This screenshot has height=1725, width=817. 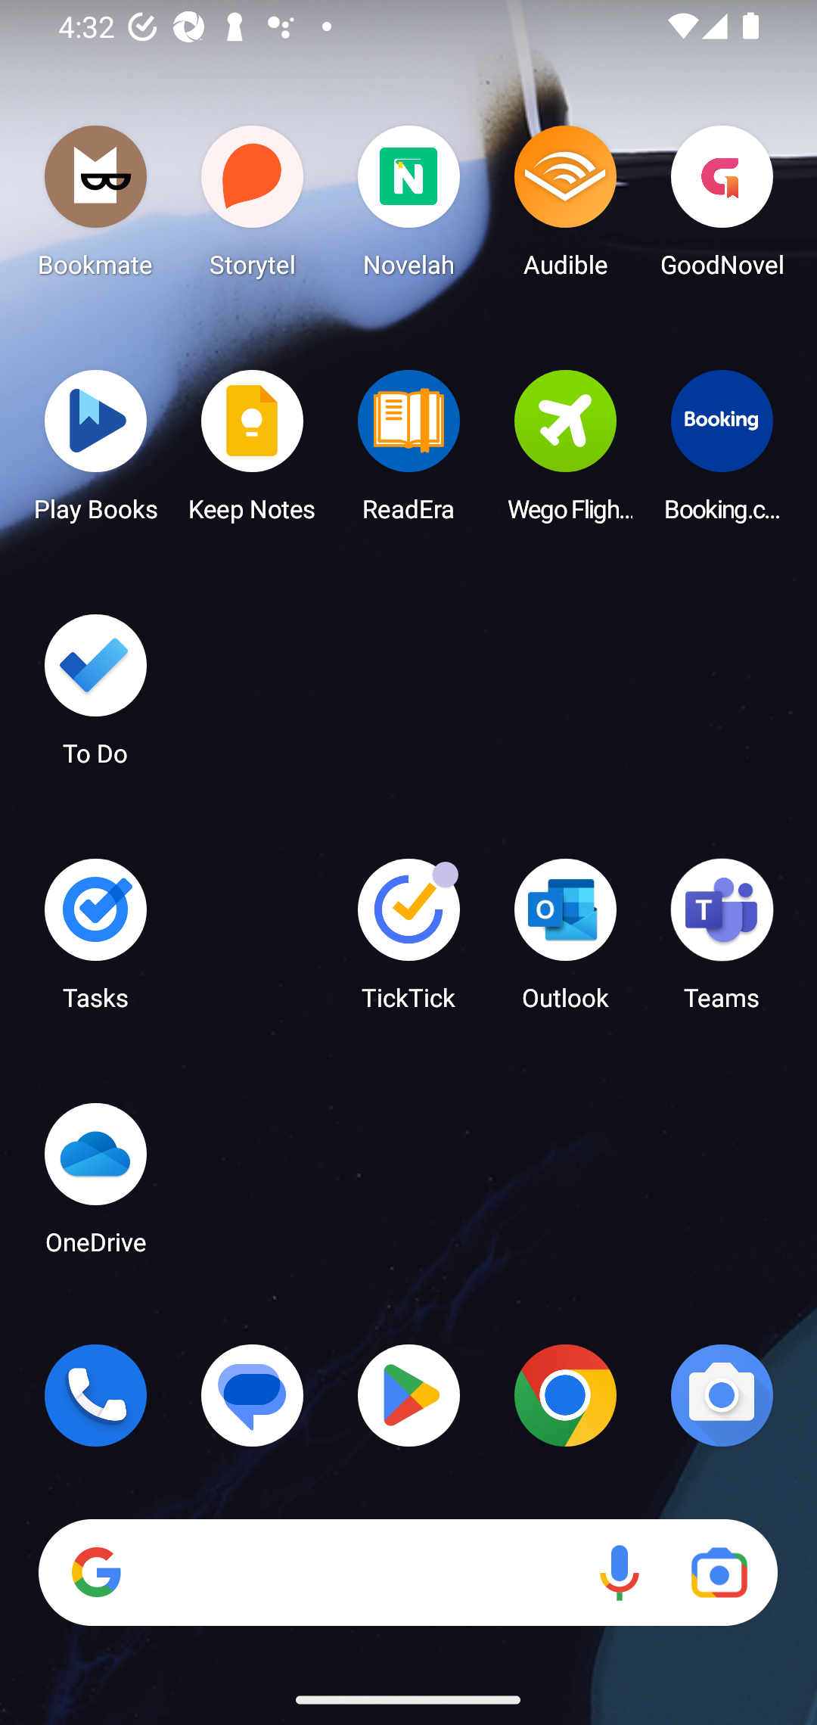 I want to click on Storytel, so click(x=253, y=207).